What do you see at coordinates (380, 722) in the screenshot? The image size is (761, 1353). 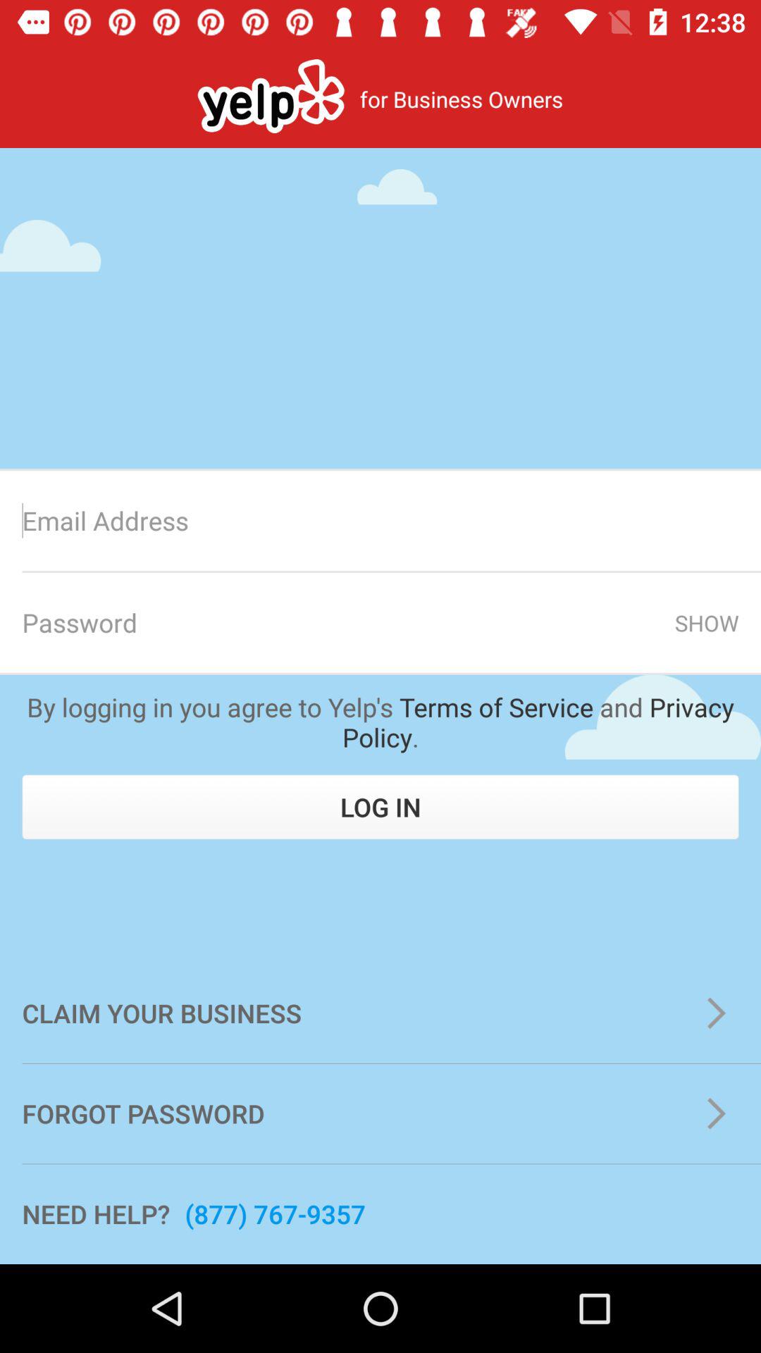 I see `select item above log in` at bounding box center [380, 722].